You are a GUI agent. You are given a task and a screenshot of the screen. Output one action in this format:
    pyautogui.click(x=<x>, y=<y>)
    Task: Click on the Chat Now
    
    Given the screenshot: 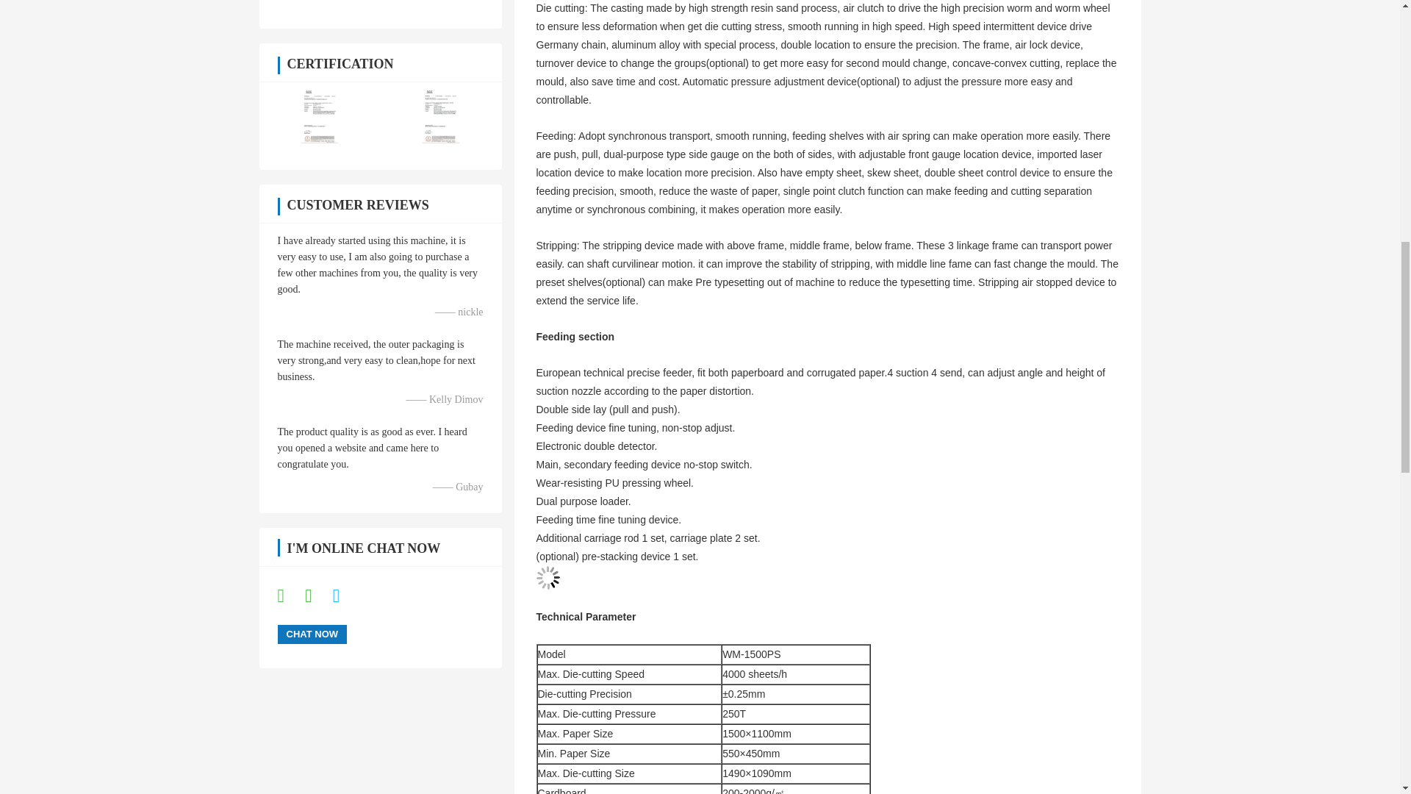 What is the action you would take?
    pyautogui.click(x=312, y=634)
    